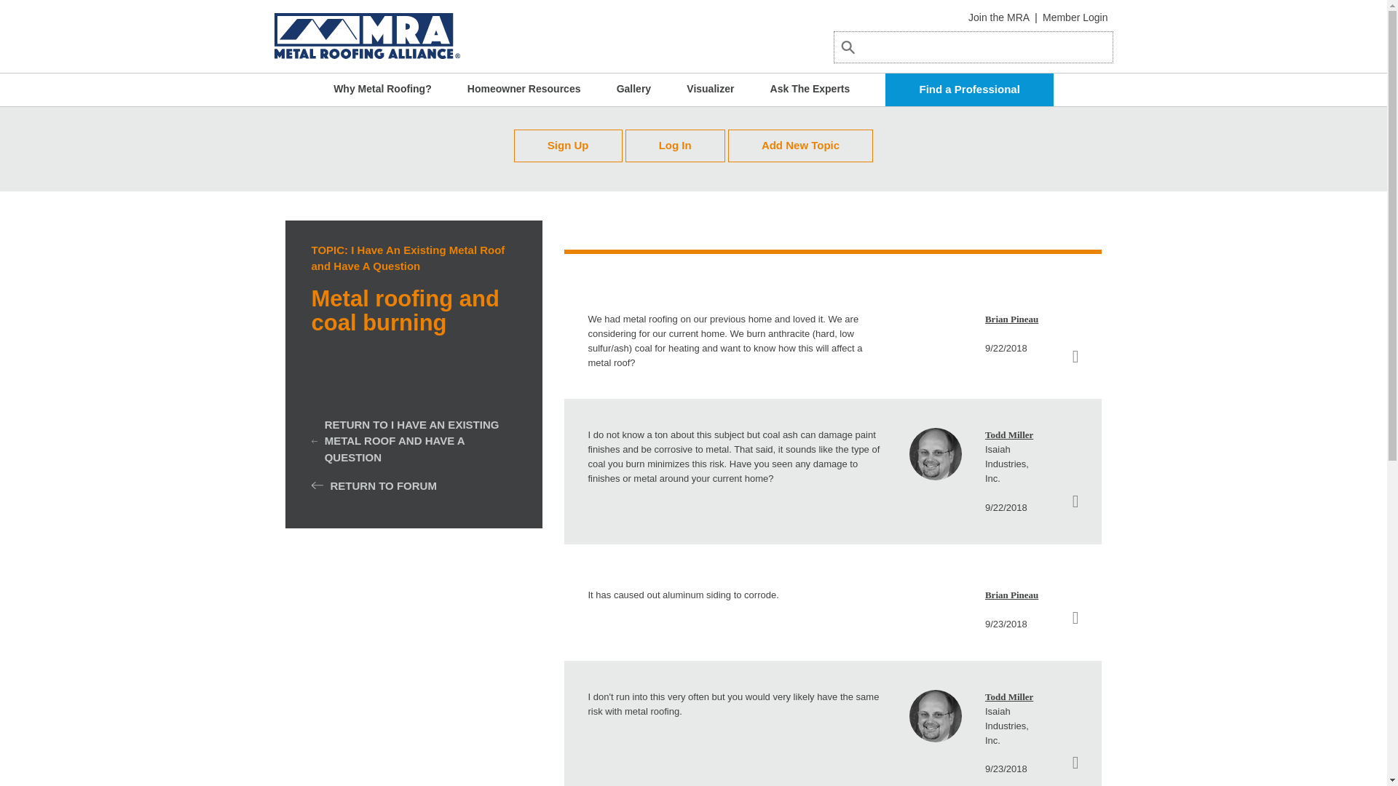  Describe the element at coordinates (633, 89) in the screenshot. I see `Gallery` at that location.